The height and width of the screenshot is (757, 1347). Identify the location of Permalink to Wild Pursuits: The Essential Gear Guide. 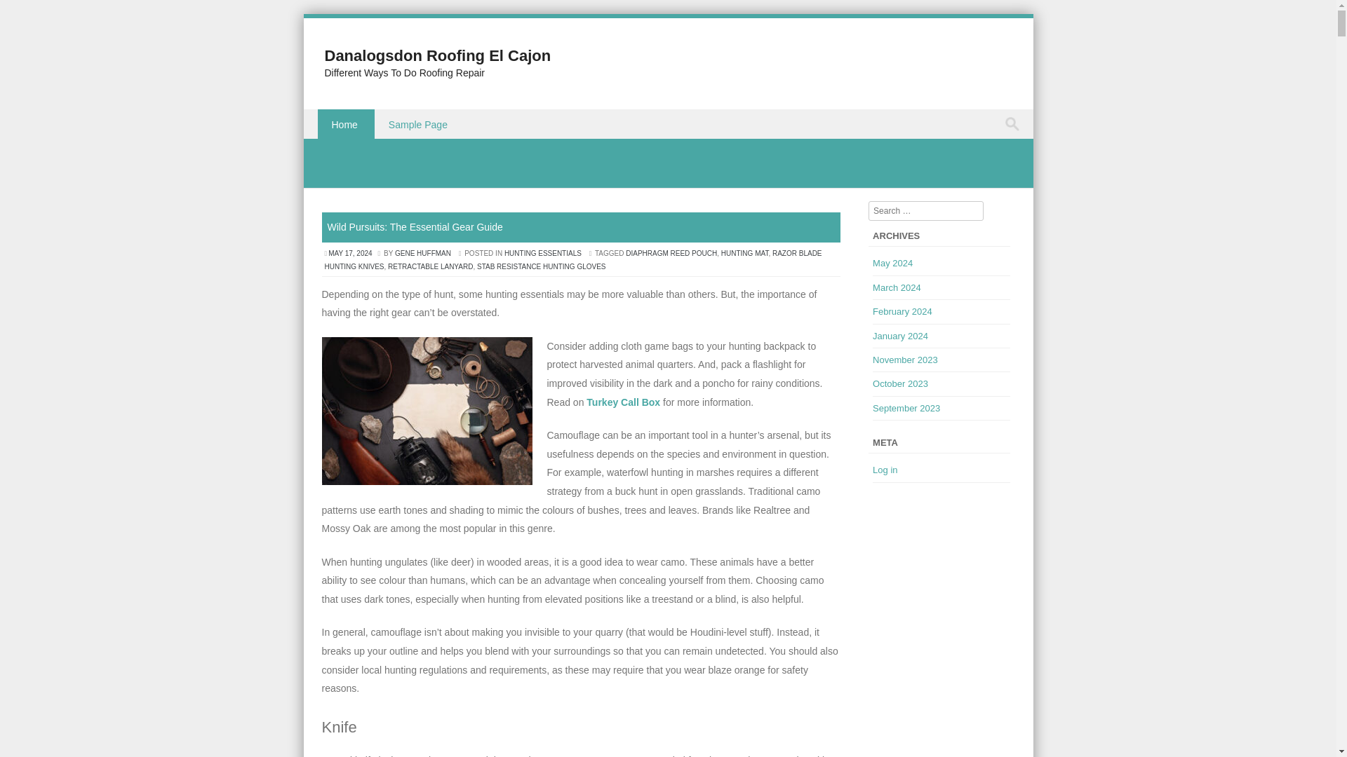
(415, 227).